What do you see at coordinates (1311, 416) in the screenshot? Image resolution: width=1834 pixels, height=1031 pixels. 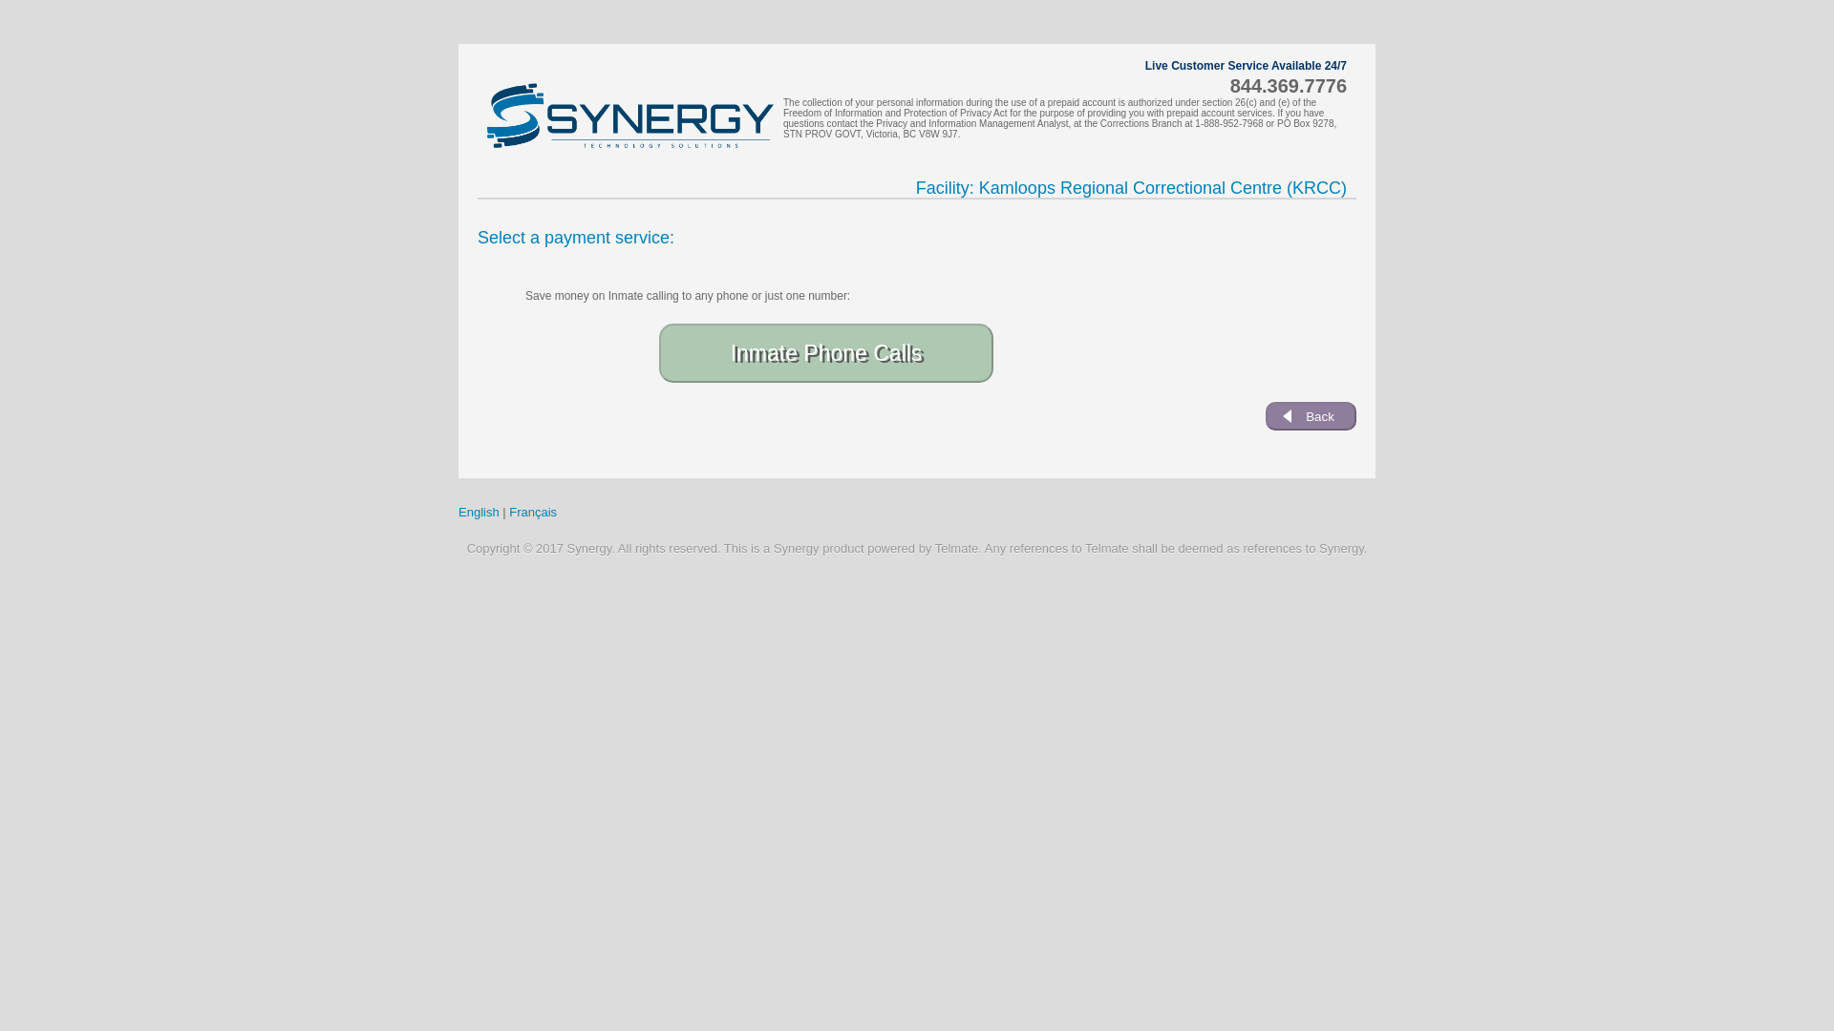 I see `Back` at bounding box center [1311, 416].